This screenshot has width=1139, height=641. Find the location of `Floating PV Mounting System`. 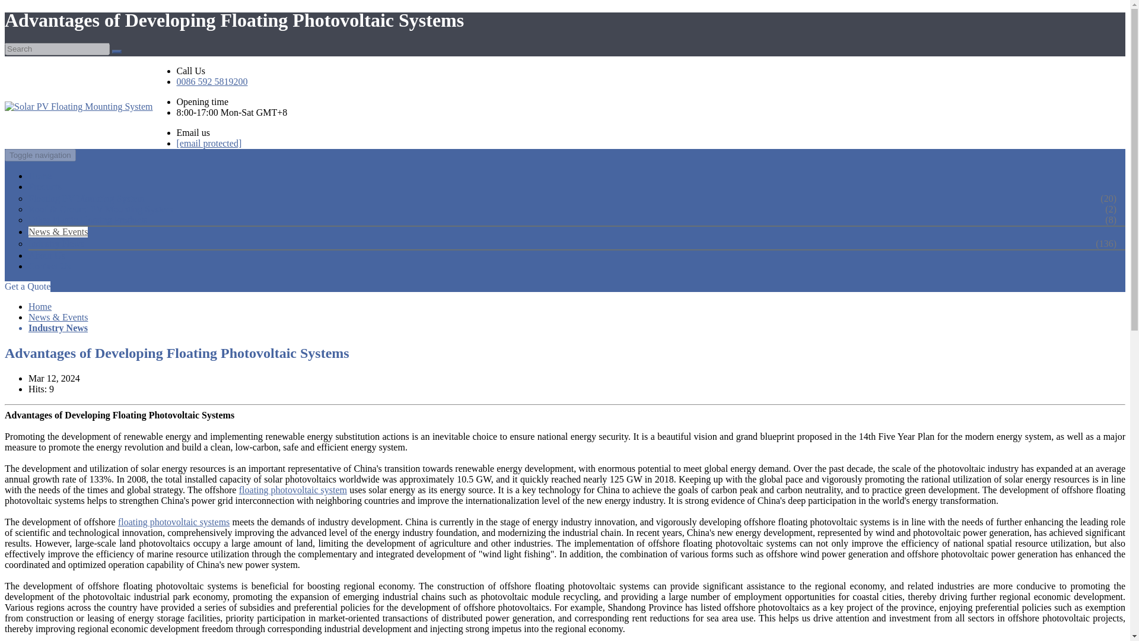

Floating PV Mounting System is located at coordinates (101, 199).